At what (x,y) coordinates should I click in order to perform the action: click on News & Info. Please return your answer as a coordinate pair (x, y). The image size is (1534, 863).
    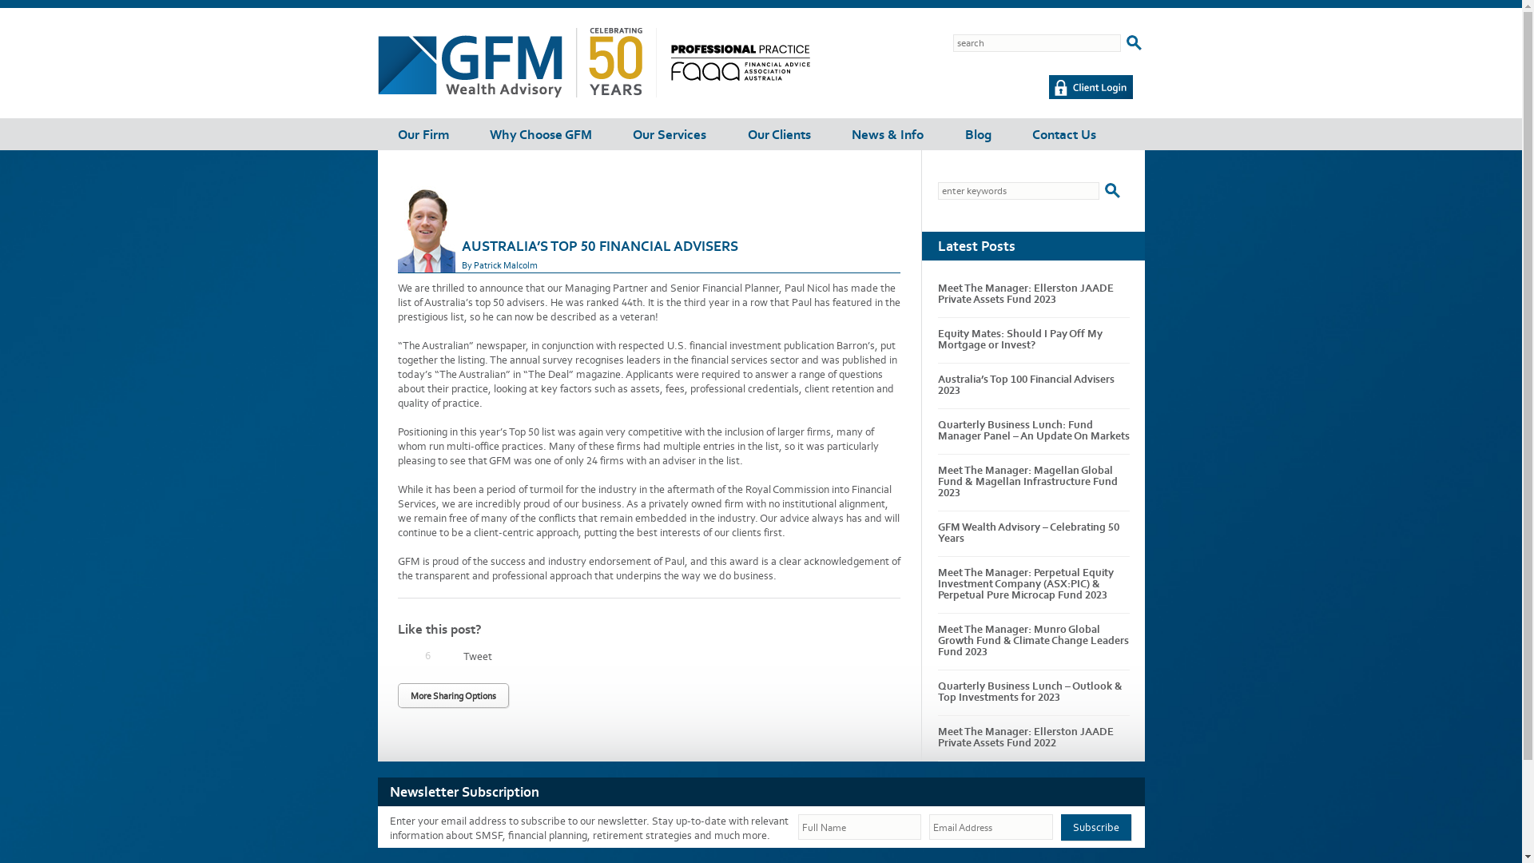
    Looking at the image, I should click on (888, 130).